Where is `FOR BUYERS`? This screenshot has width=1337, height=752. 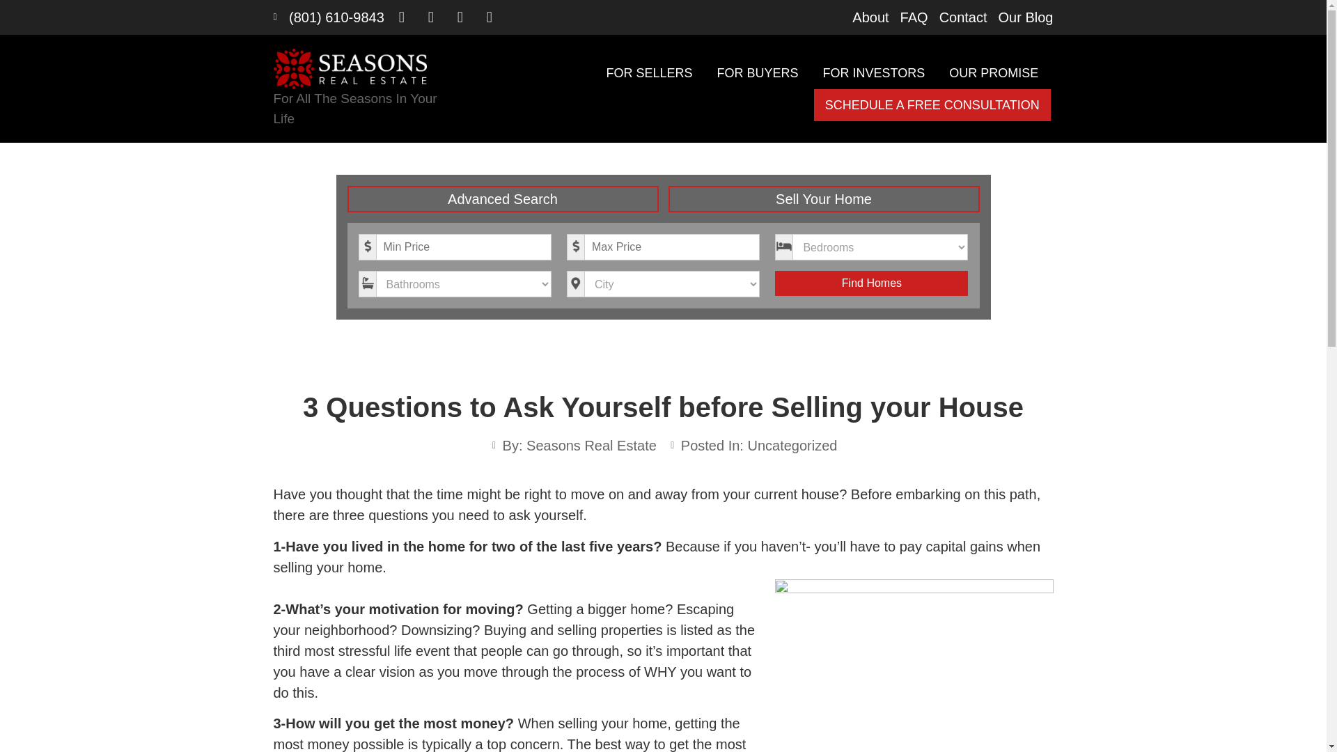 FOR BUYERS is located at coordinates (757, 73).